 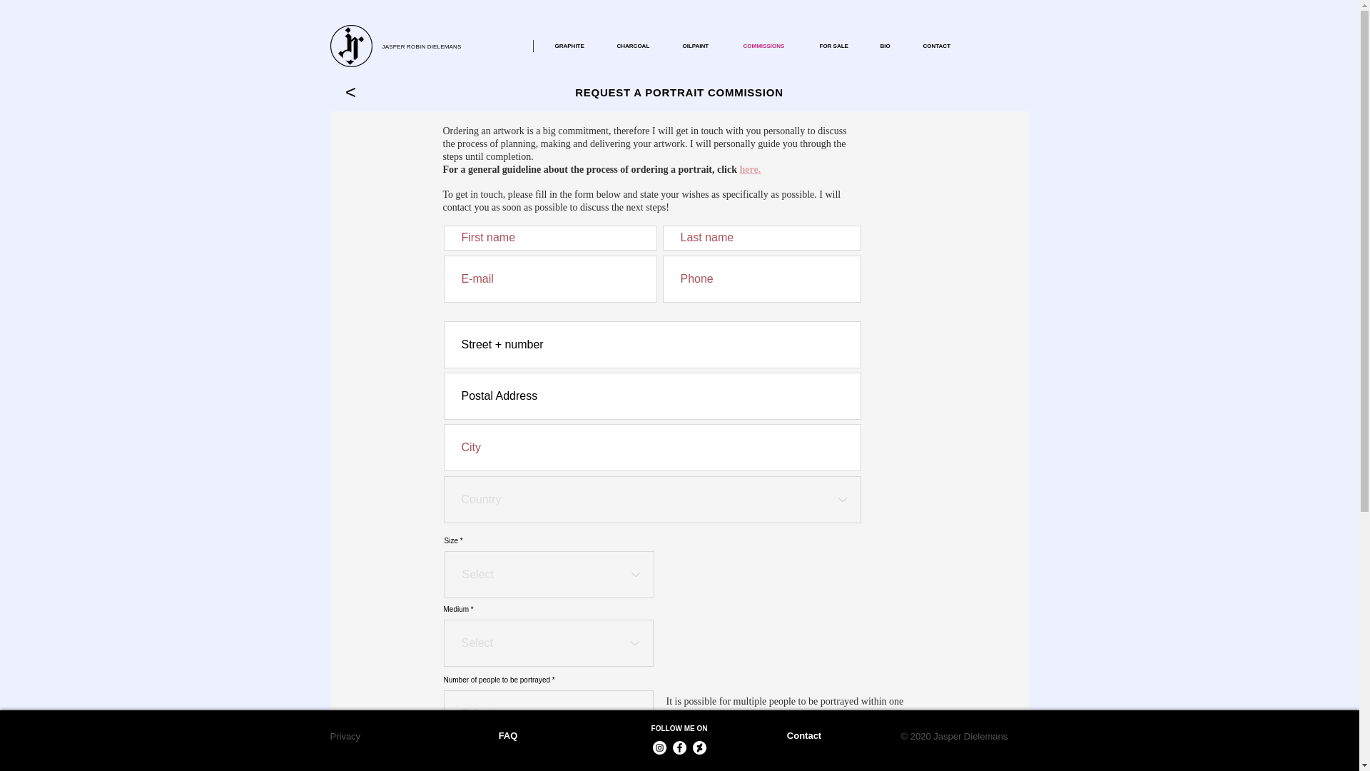 I want to click on Contact, so click(x=803, y=735).